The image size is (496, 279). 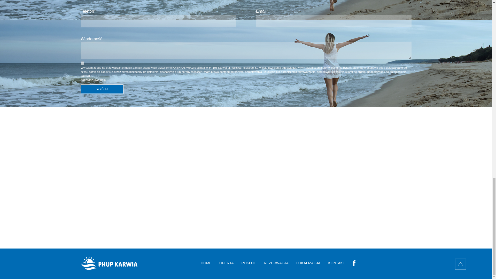 I want to click on 1, so click(x=82, y=63).